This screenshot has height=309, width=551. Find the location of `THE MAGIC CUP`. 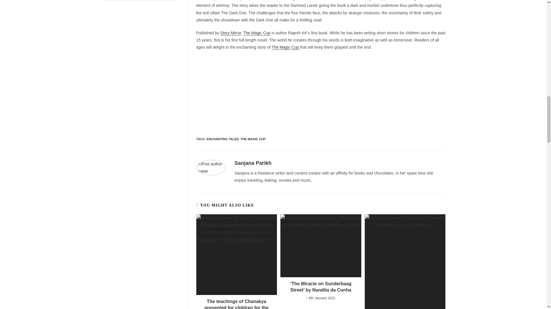

THE MAGIC CUP is located at coordinates (253, 139).